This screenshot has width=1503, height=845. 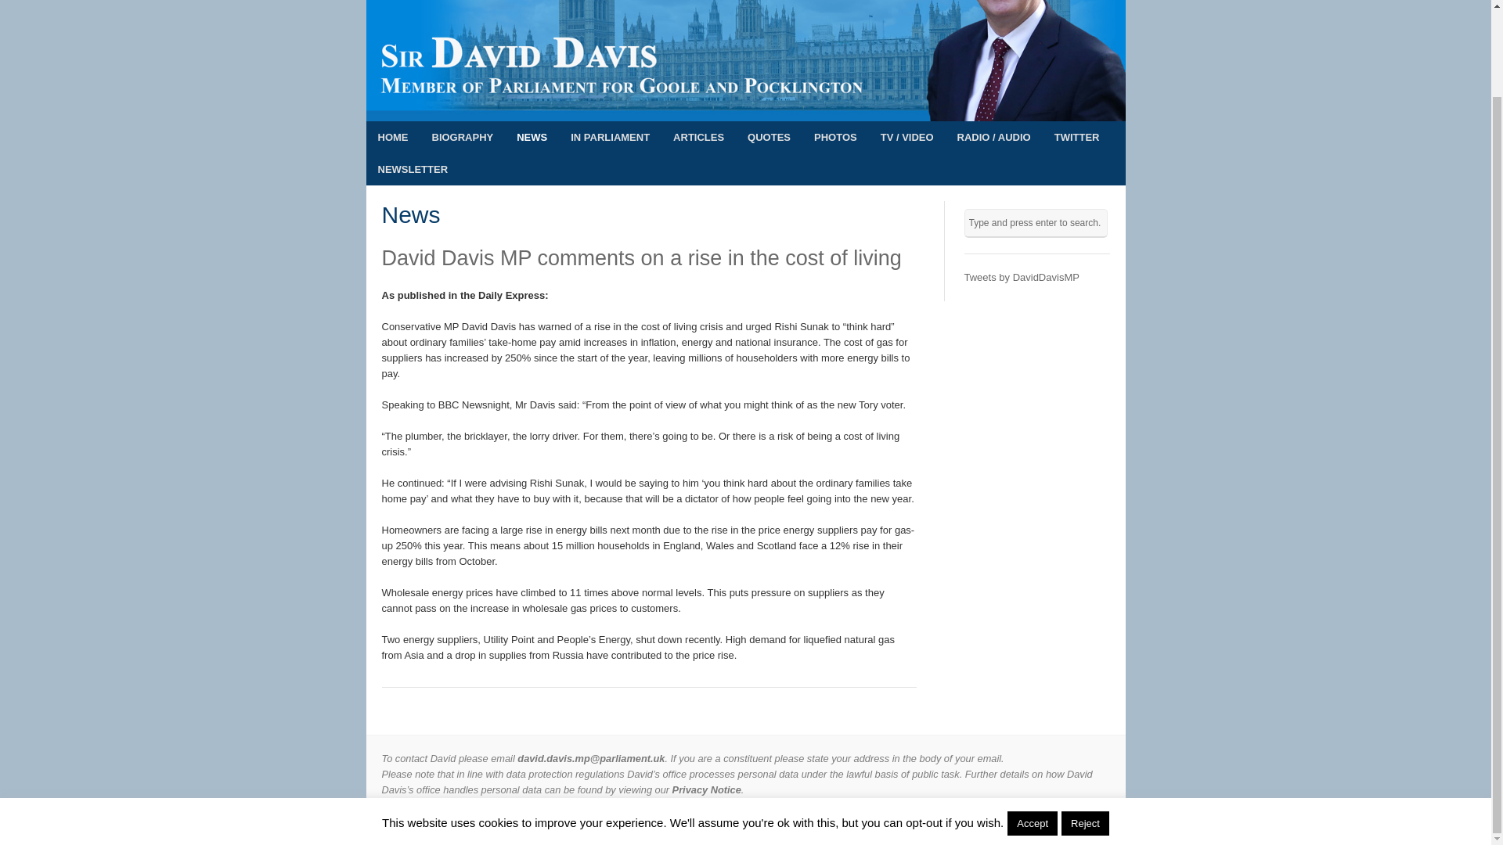 What do you see at coordinates (462, 137) in the screenshot?
I see `BIOGRAPHY` at bounding box center [462, 137].